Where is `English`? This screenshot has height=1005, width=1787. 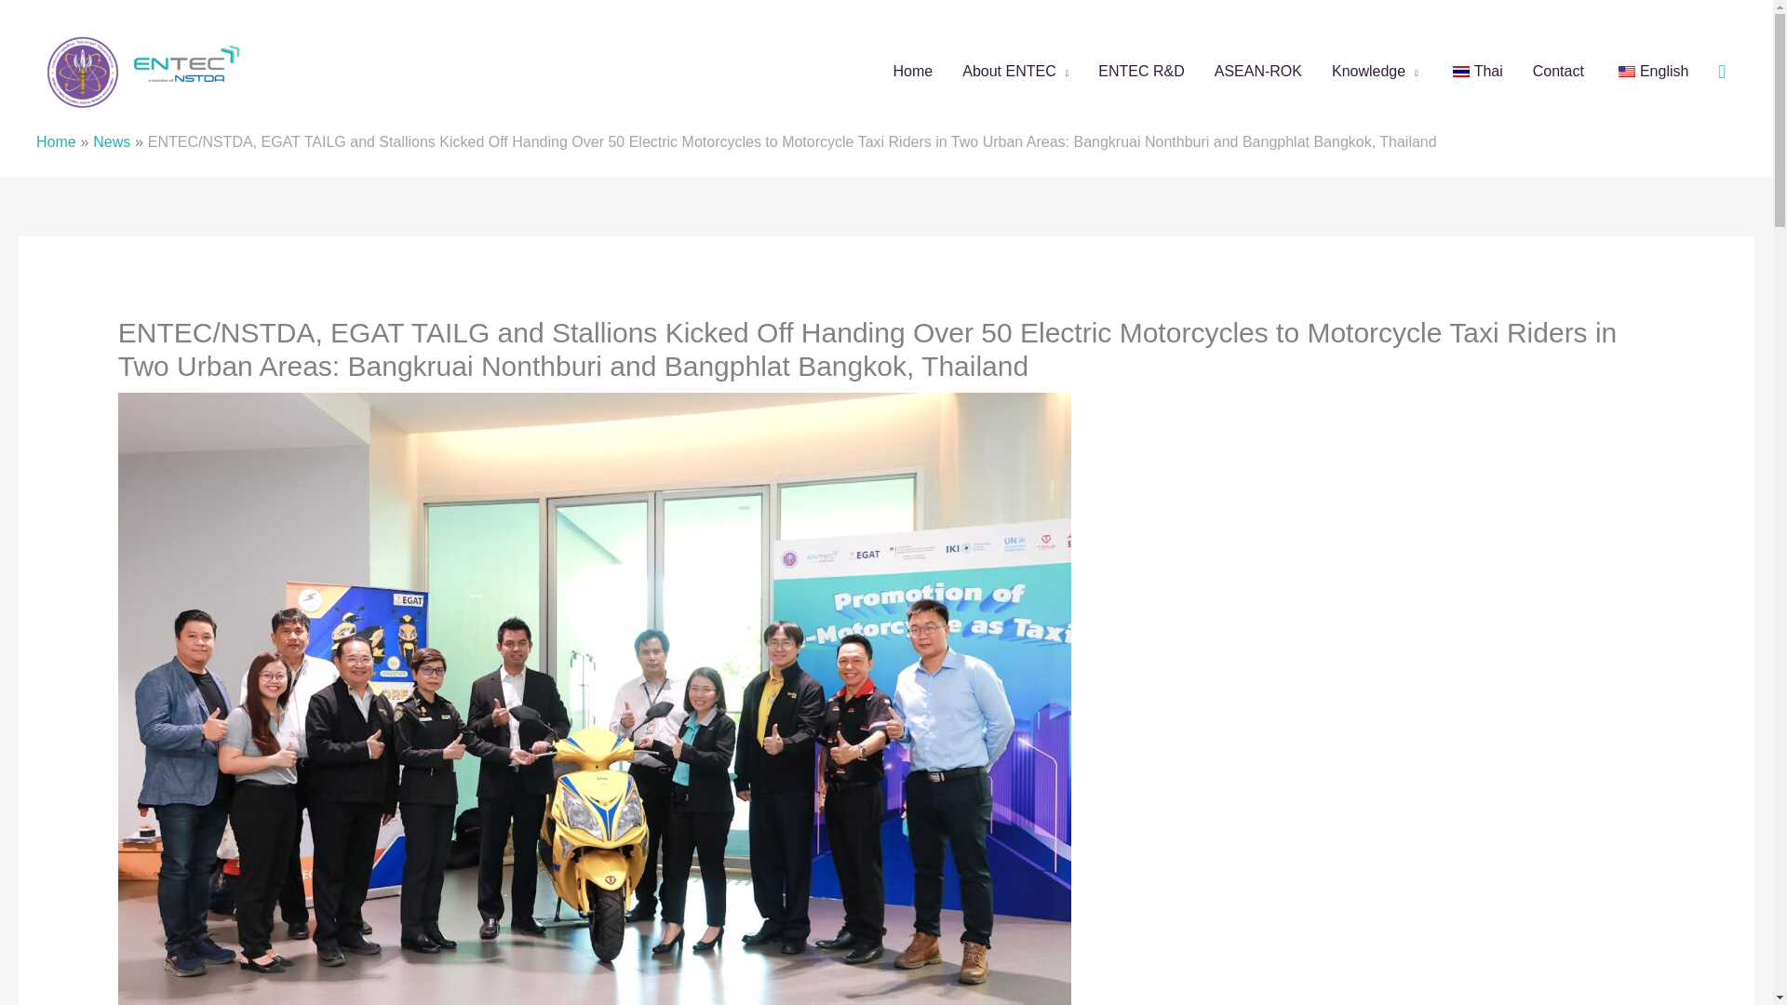 English is located at coordinates (1627, 72).